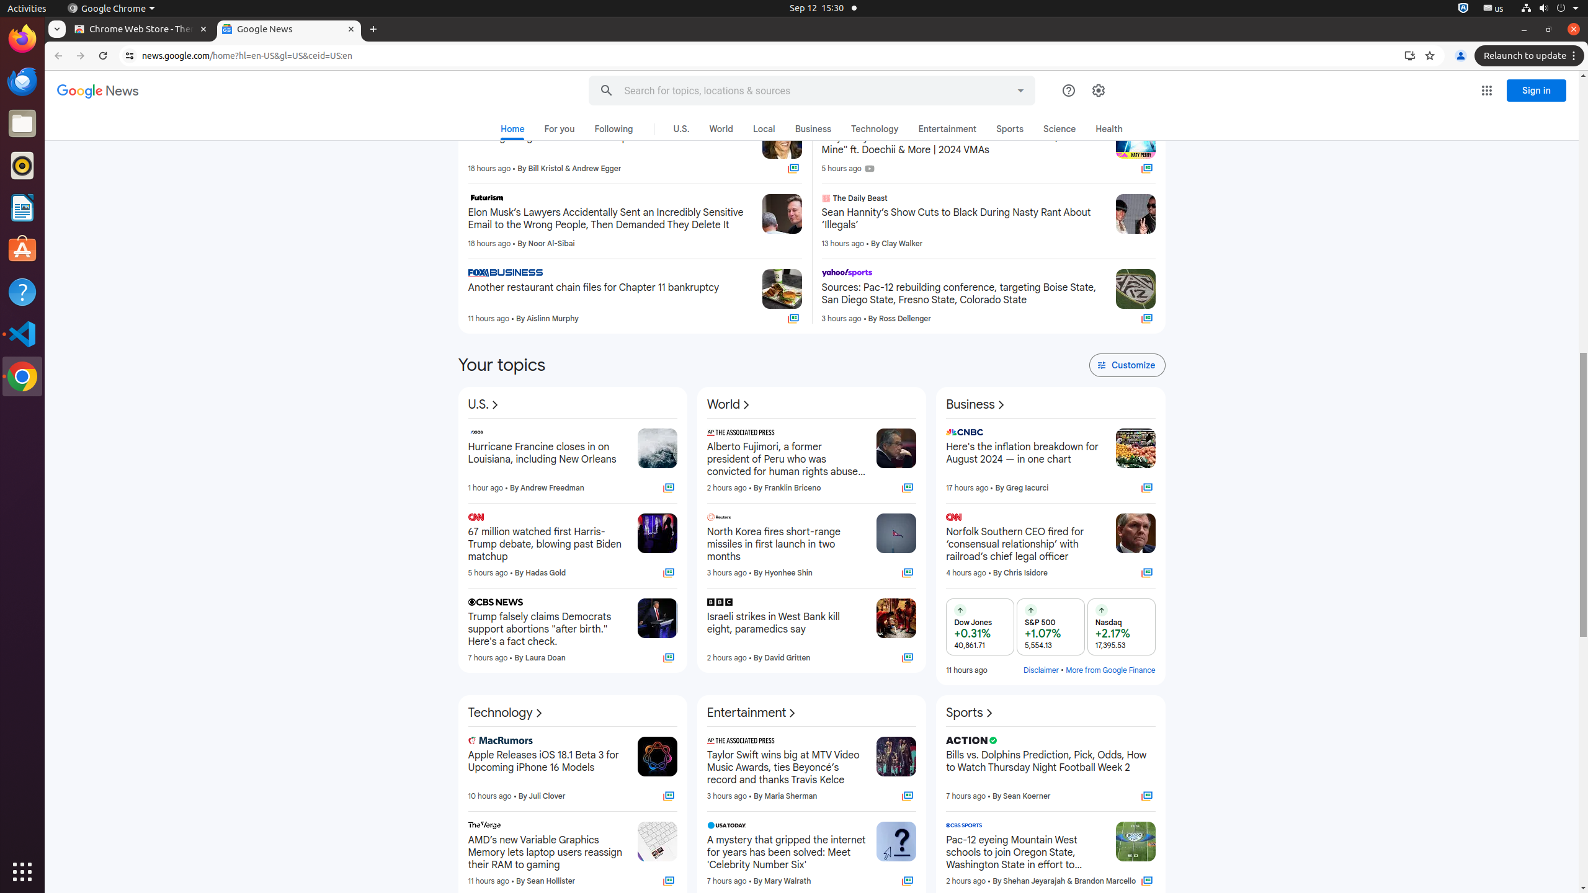  Describe the element at coordinates (624, 827) in the screenshot. I see `More - AMD’s new Variable Graphics Memory lets laptop users reassign their RAM to gaming` at that location.